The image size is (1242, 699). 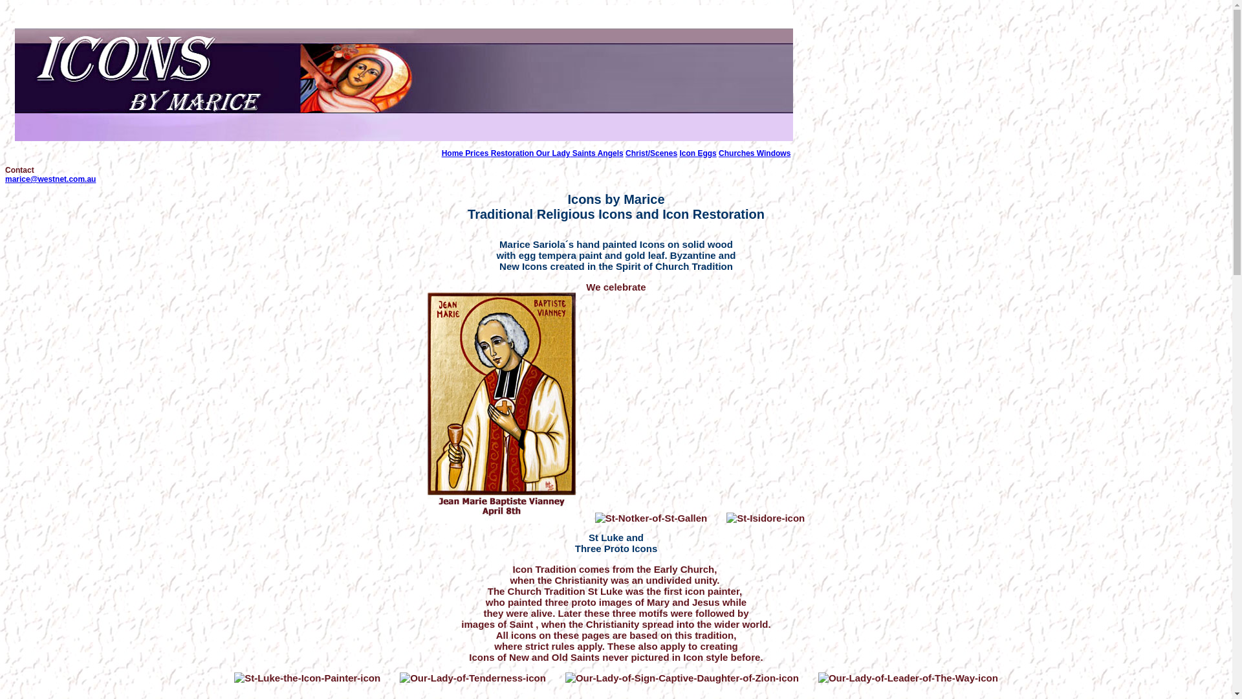 What do you see at coordinates (583, 153) in the screenshot?
I see `Saints` at bounding box center [583, 153].